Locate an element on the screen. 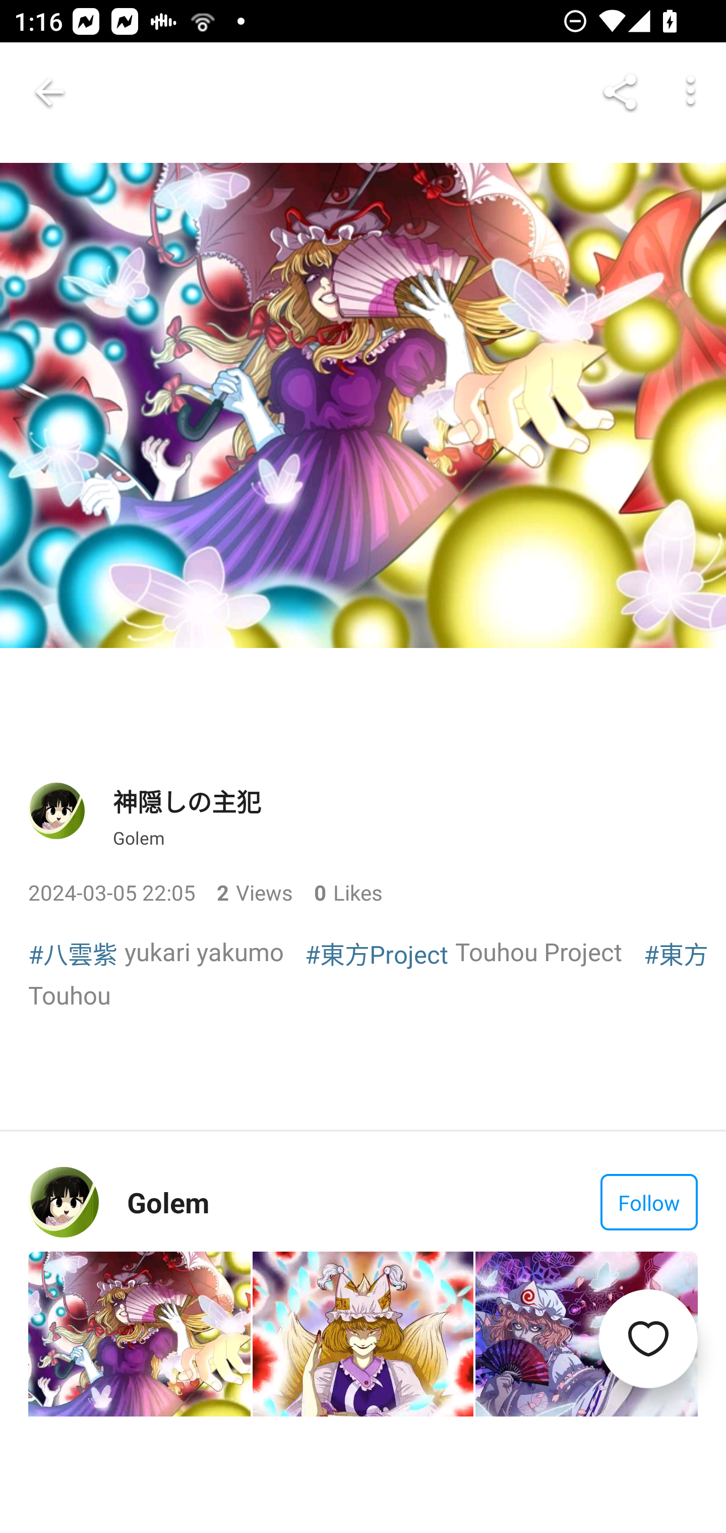 Image resolution: width=726 pixels, height=1533 pixels. yukari yakumo is located at coordinates (204, 952).